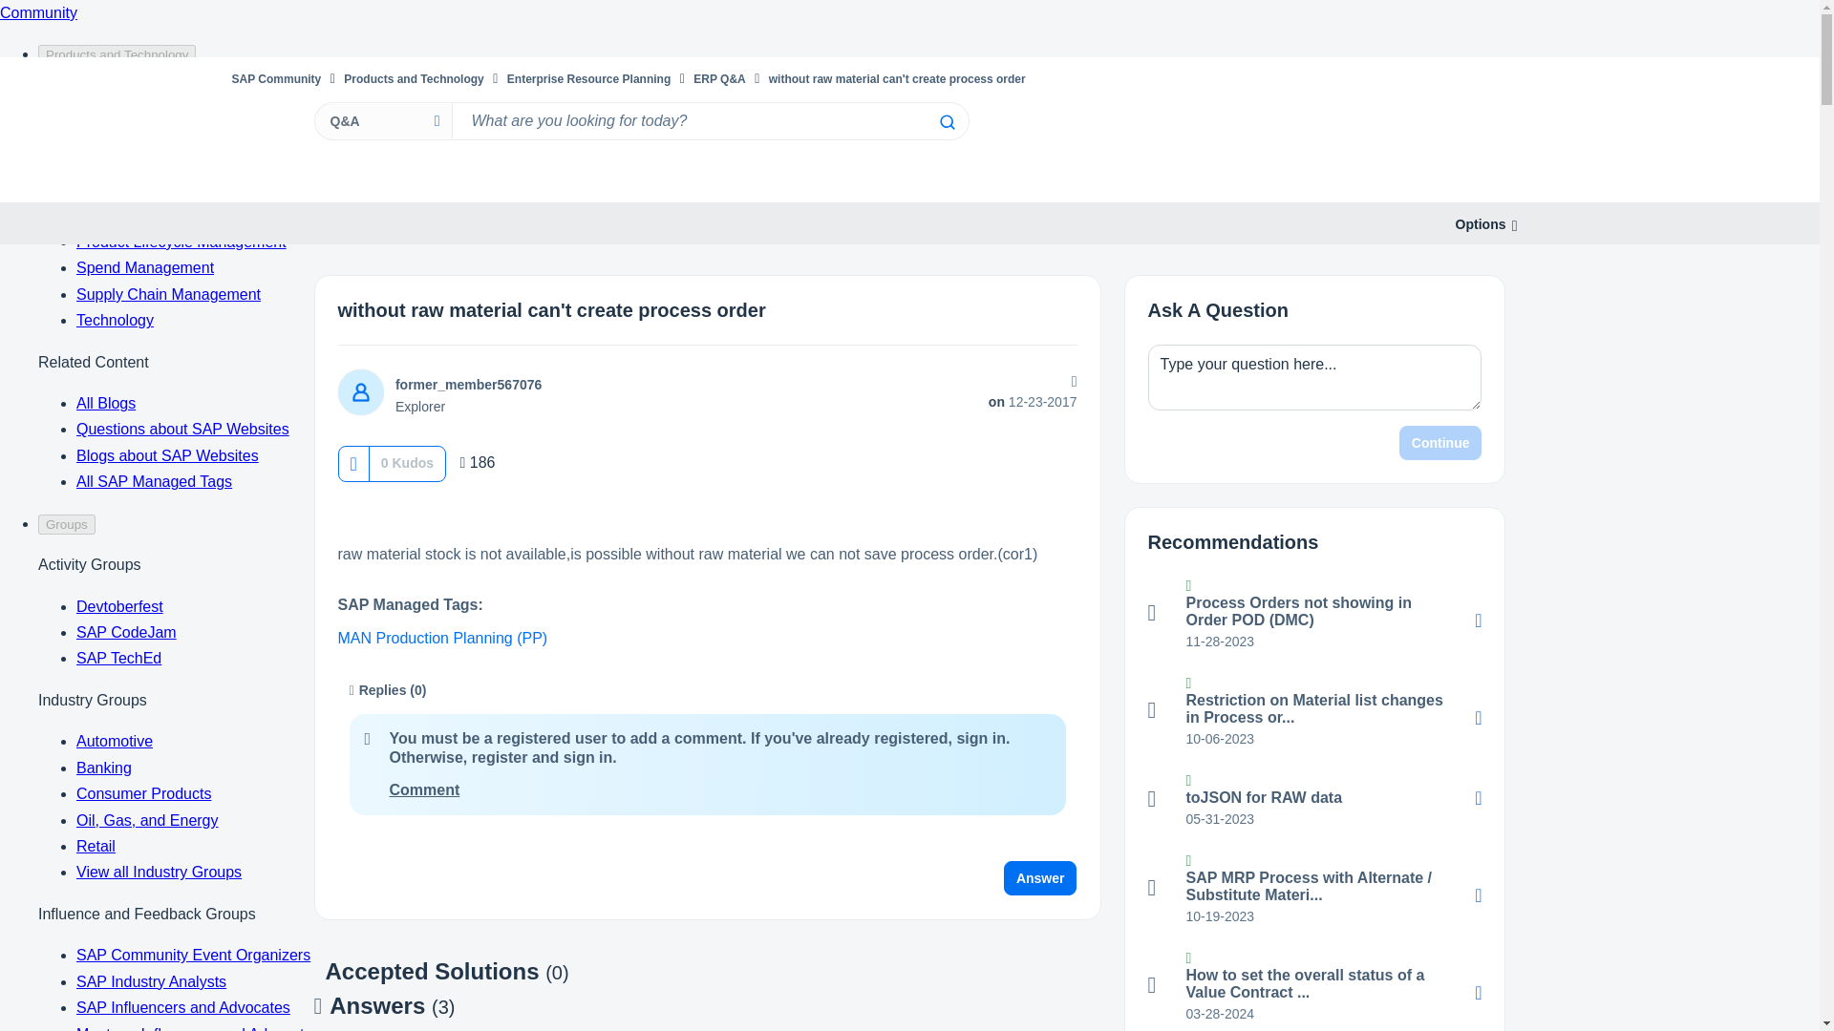  Describe the element at coordinates (1481, 224) in the screenshot. I see `Options` at that location.